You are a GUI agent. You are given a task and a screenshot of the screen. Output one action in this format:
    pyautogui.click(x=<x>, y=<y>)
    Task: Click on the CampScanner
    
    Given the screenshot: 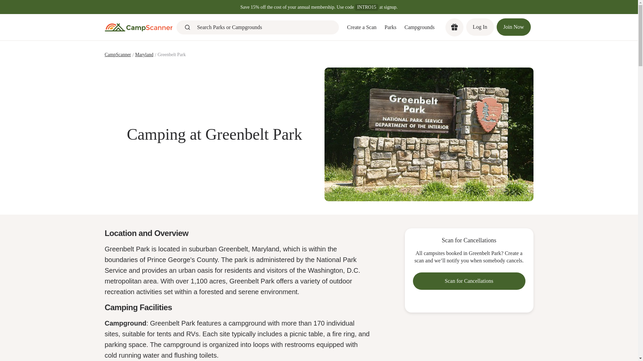 What is the action you would take?
    pyautogui.click(x=118, y=55)
    